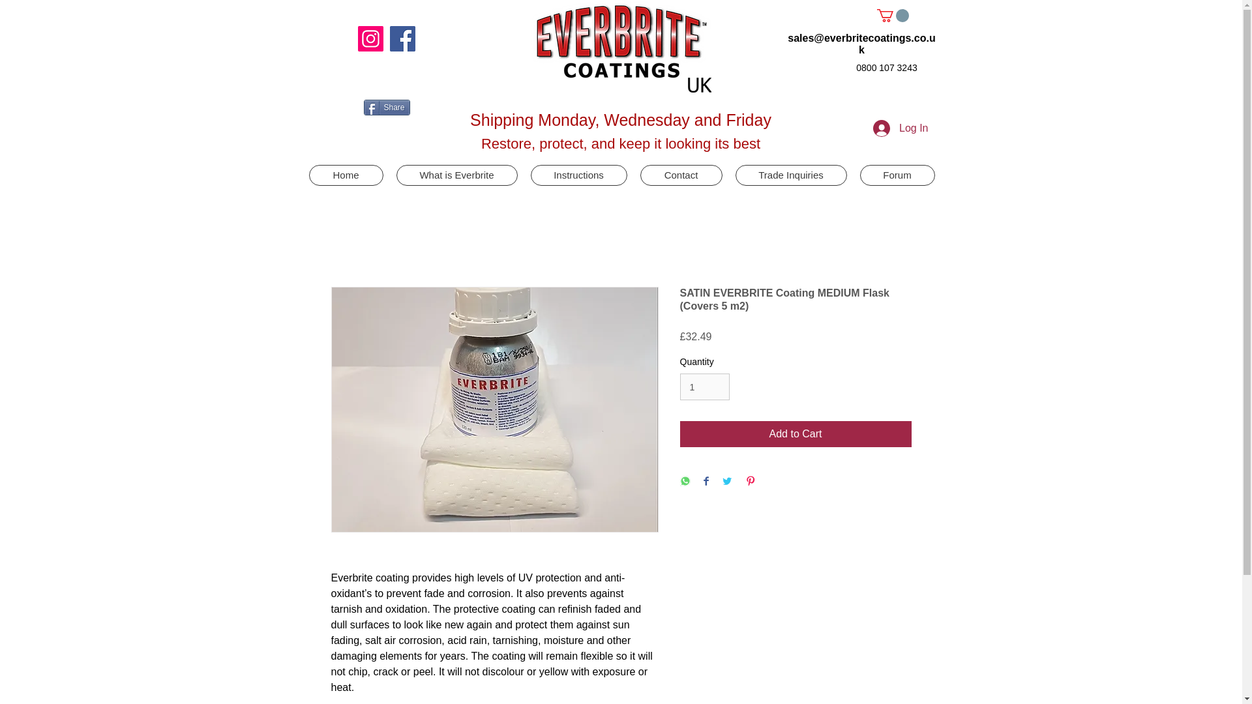 The width and height of the screenshot is (1252, 704). What do you see at coordinates (621, 46) in the screenshot?
I see `Everbrite Coatings UK, Restore coatings, Protect coatings` at bounding box center [621, 46].